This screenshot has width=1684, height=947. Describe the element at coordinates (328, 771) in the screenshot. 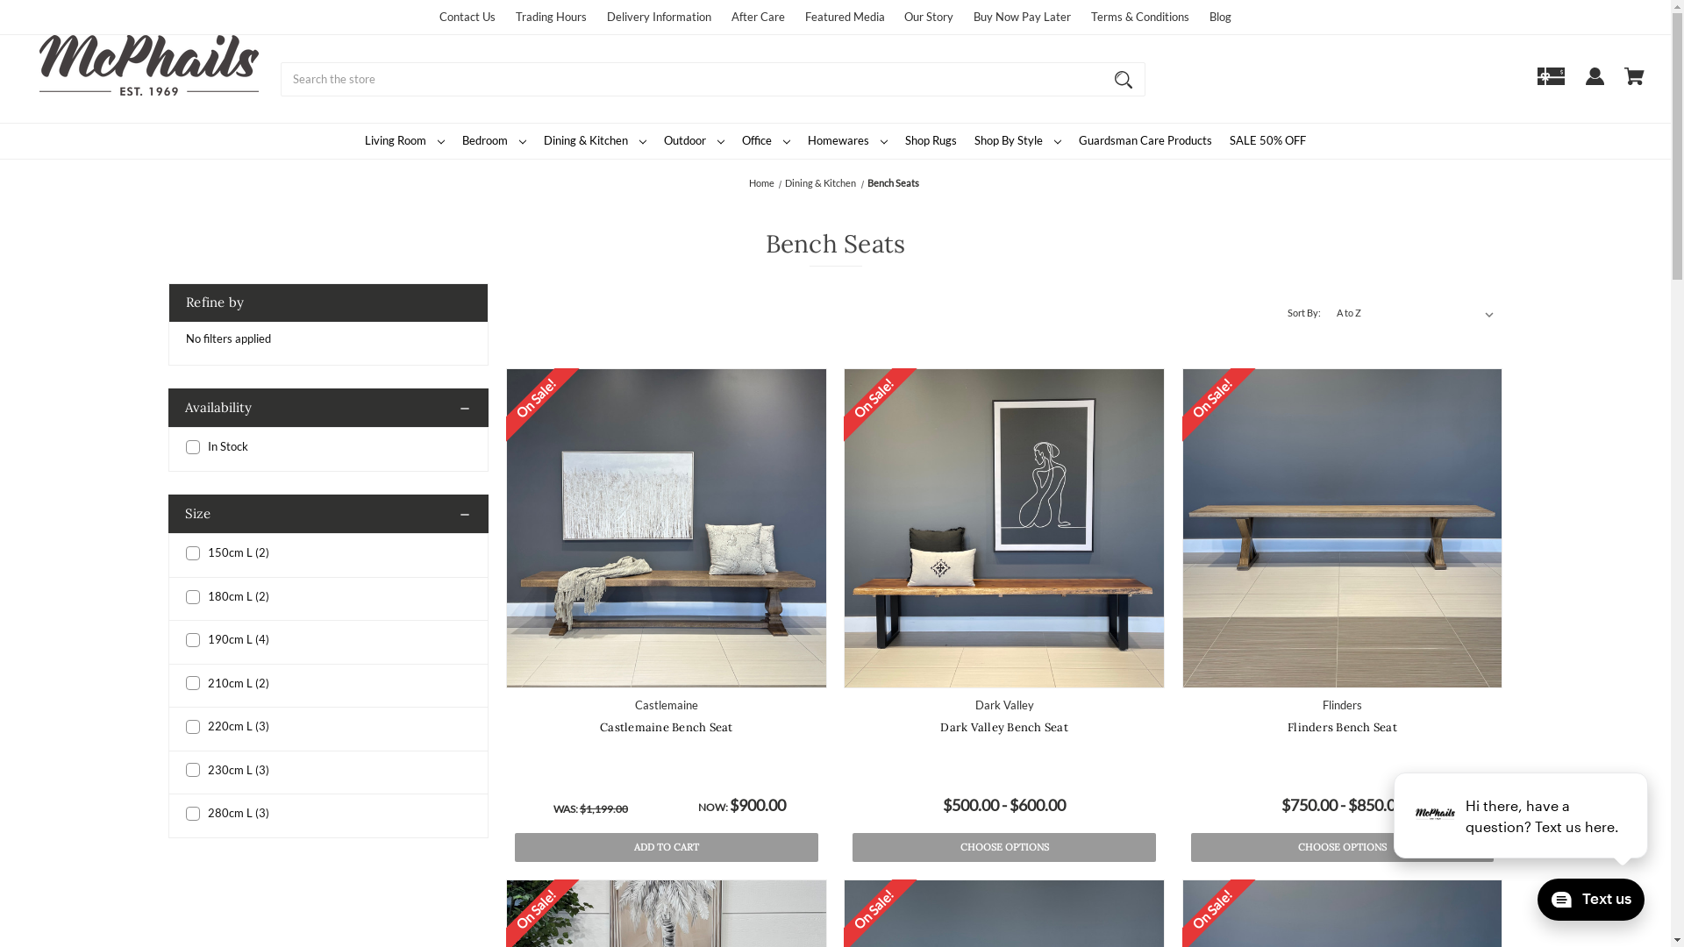

I see `230cm L (3)` at that location.